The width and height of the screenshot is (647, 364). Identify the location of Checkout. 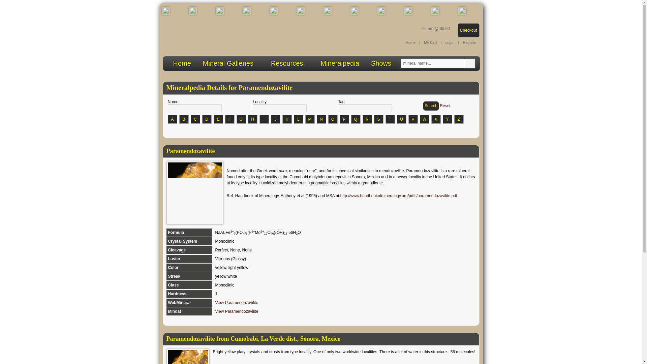
(468, 30).